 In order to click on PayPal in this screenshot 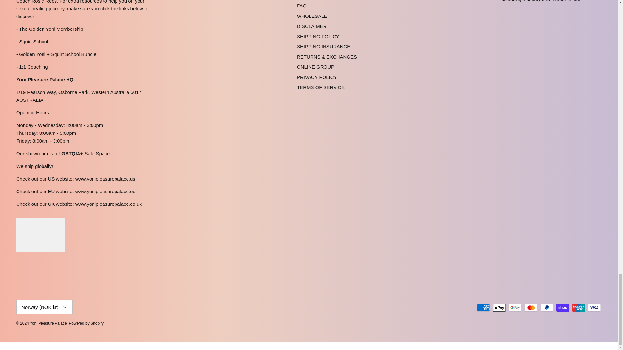, I will do `click(547, 308)`.